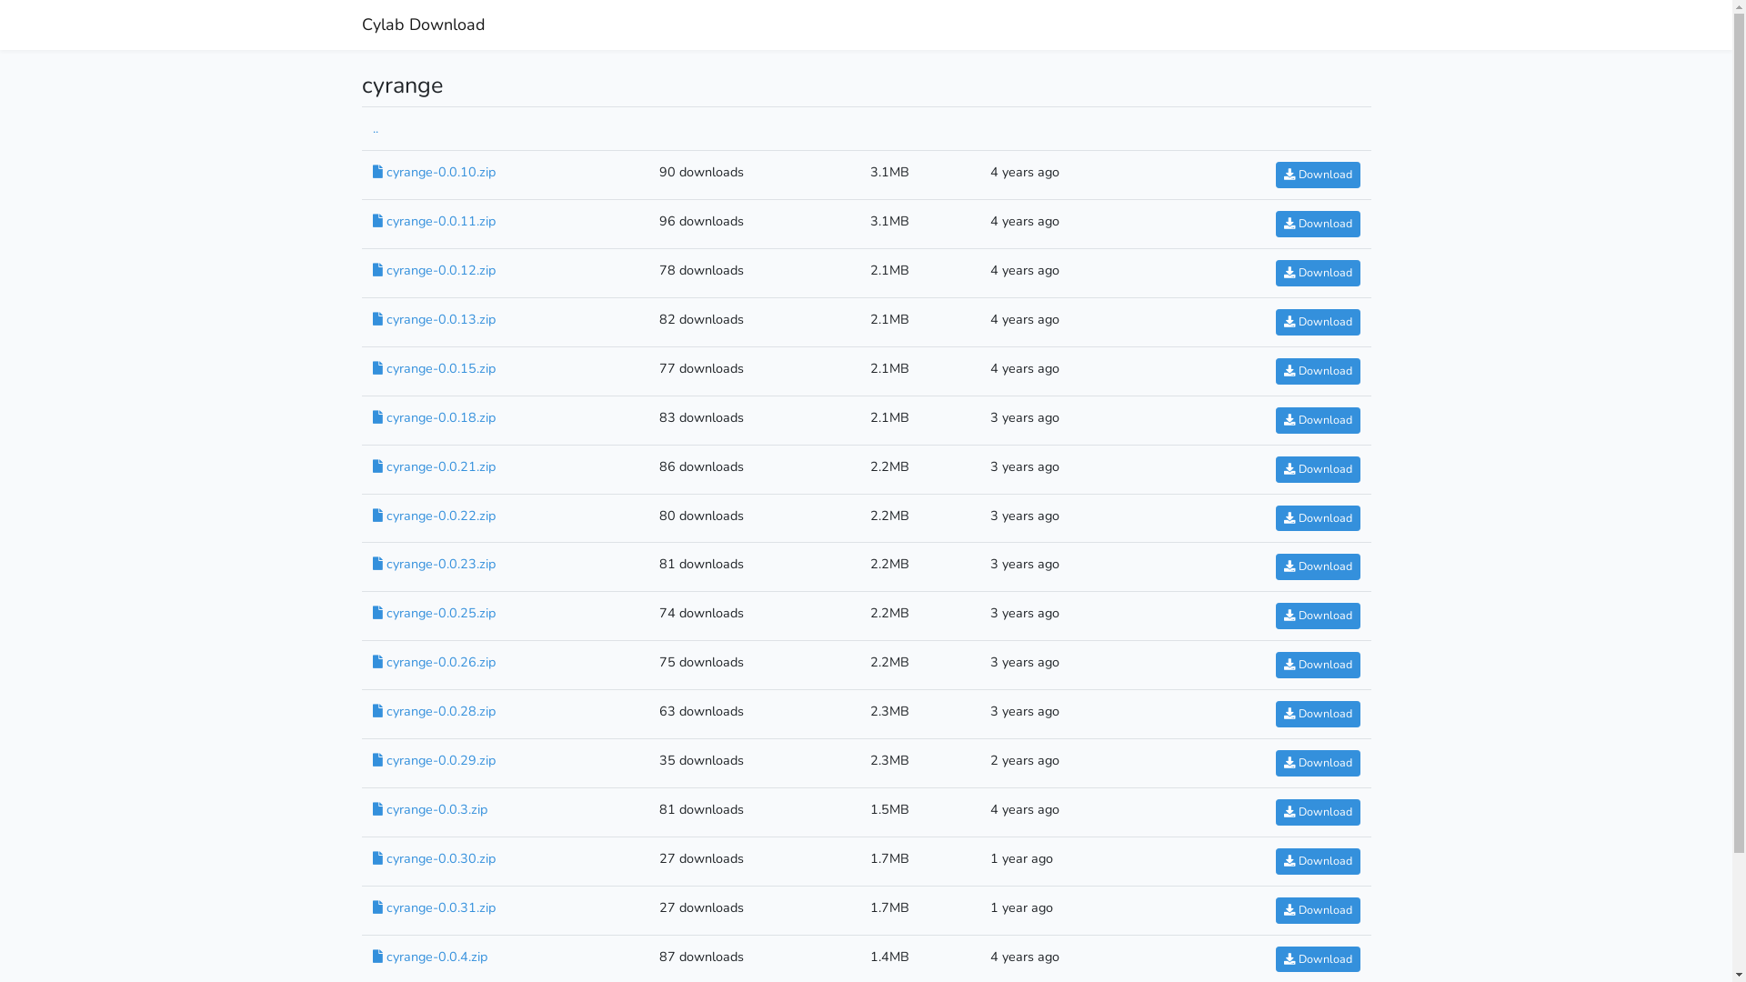 Image resolution: width=1746 pixels, height=982 pixels. I want to click on Download, so click(1317, 273).